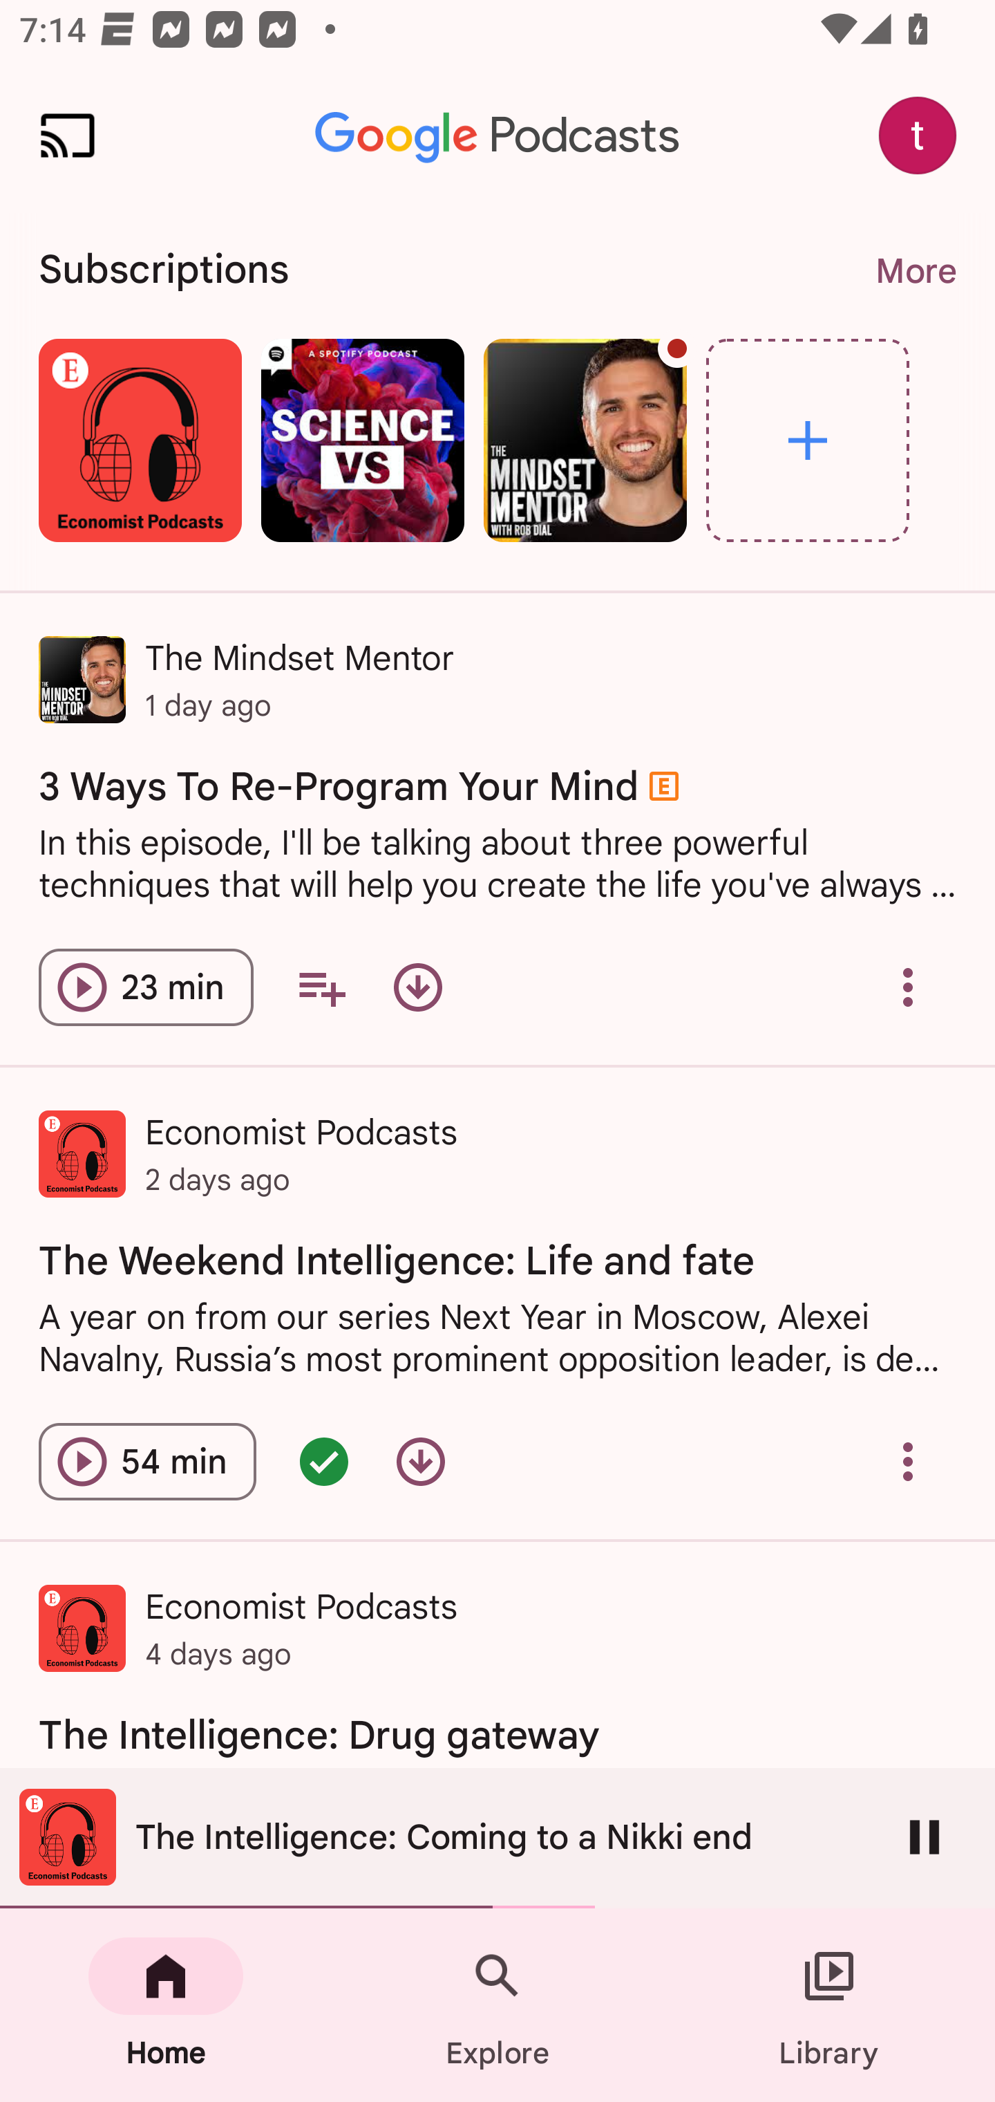 The height and width of the screenshot is (2102, 995). I want to click on Episode queued - double tap for options, so click(323, 1462).